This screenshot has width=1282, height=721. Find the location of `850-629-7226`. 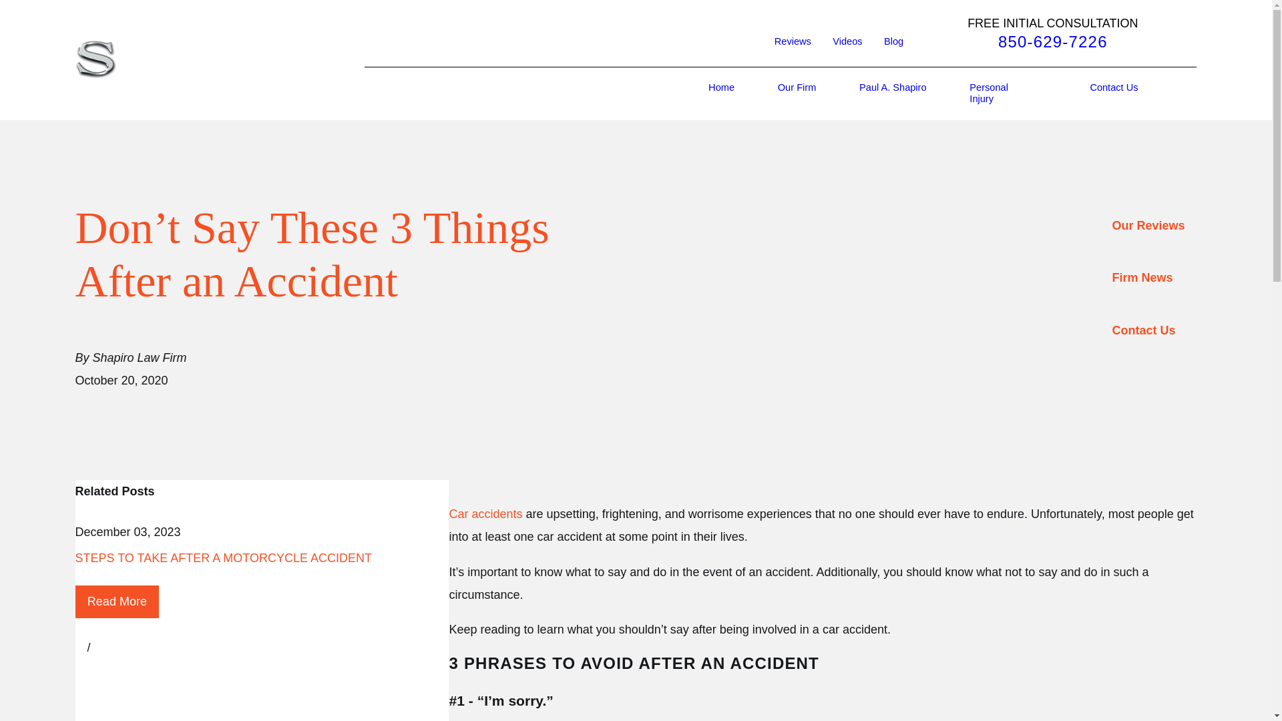

850-629-7226 is located at coordinates (1052, 41).